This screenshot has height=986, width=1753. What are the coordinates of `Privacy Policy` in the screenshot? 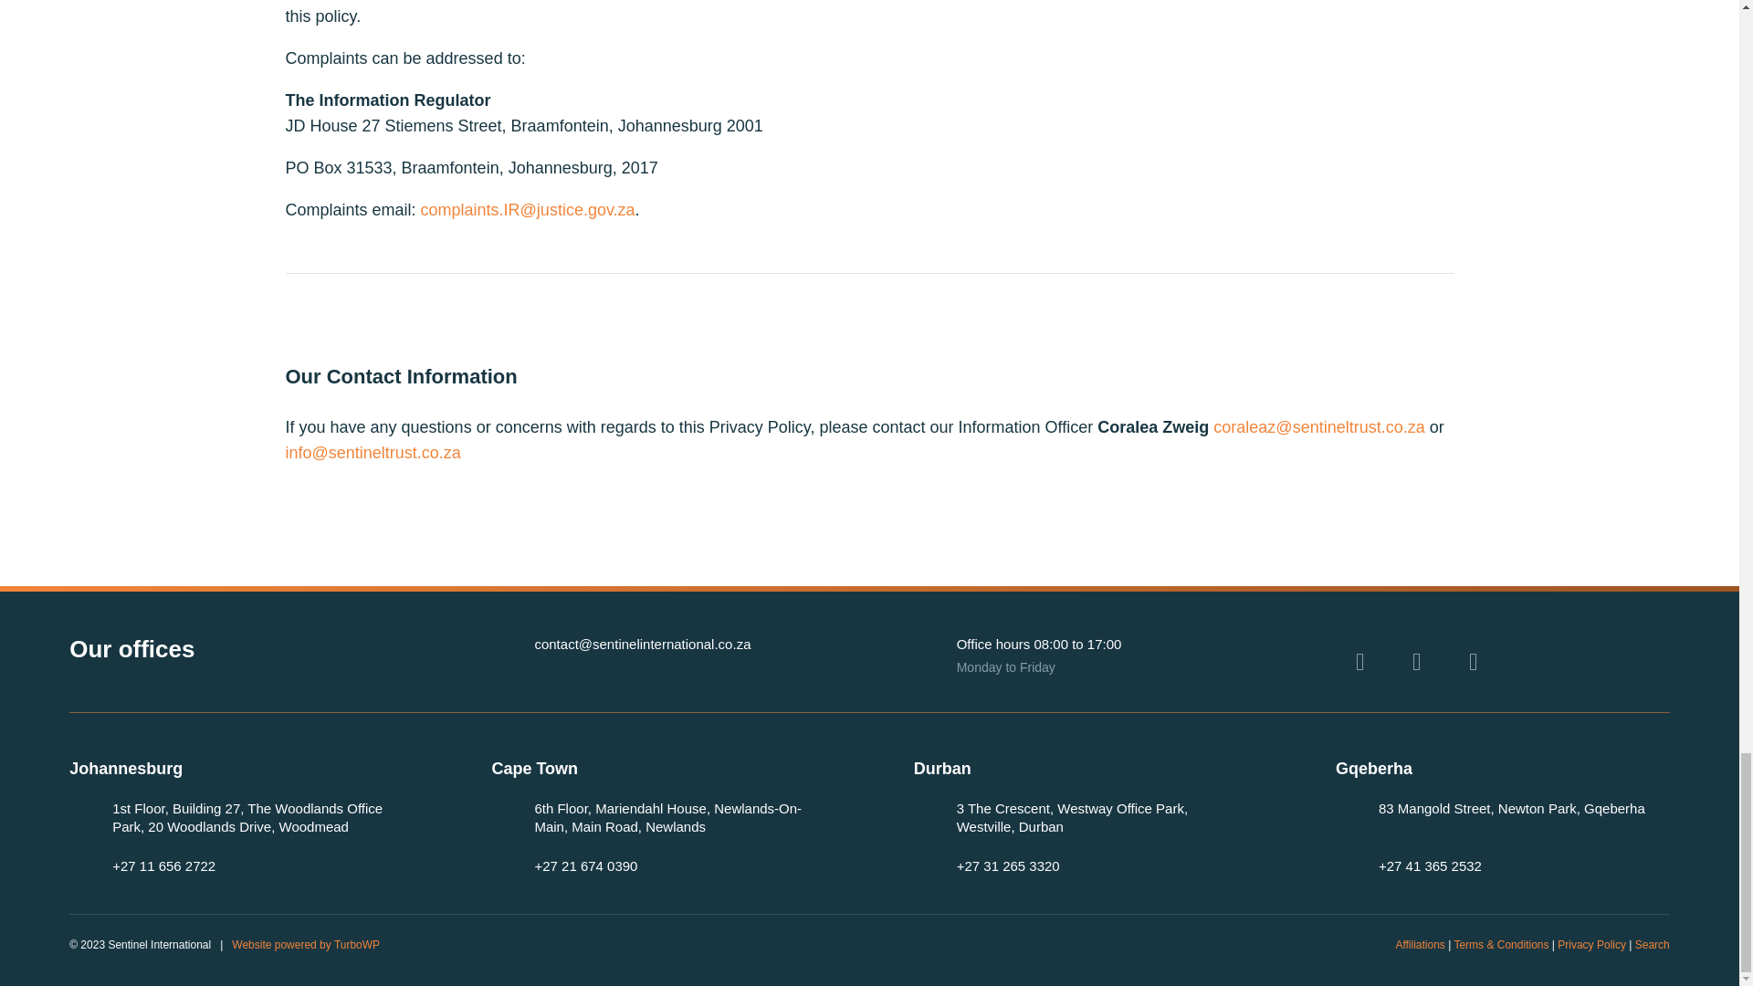 It's located at (1592, 945).